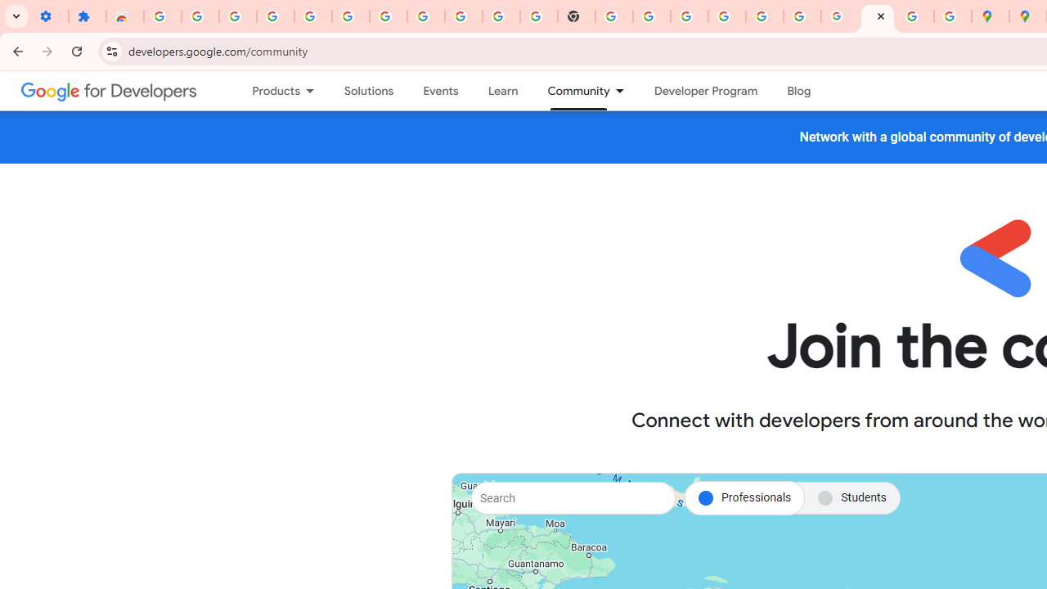  What do you see at coordinates (111, 51) in the screenshot?
I see `View site information` at bounding box center [111, 51].